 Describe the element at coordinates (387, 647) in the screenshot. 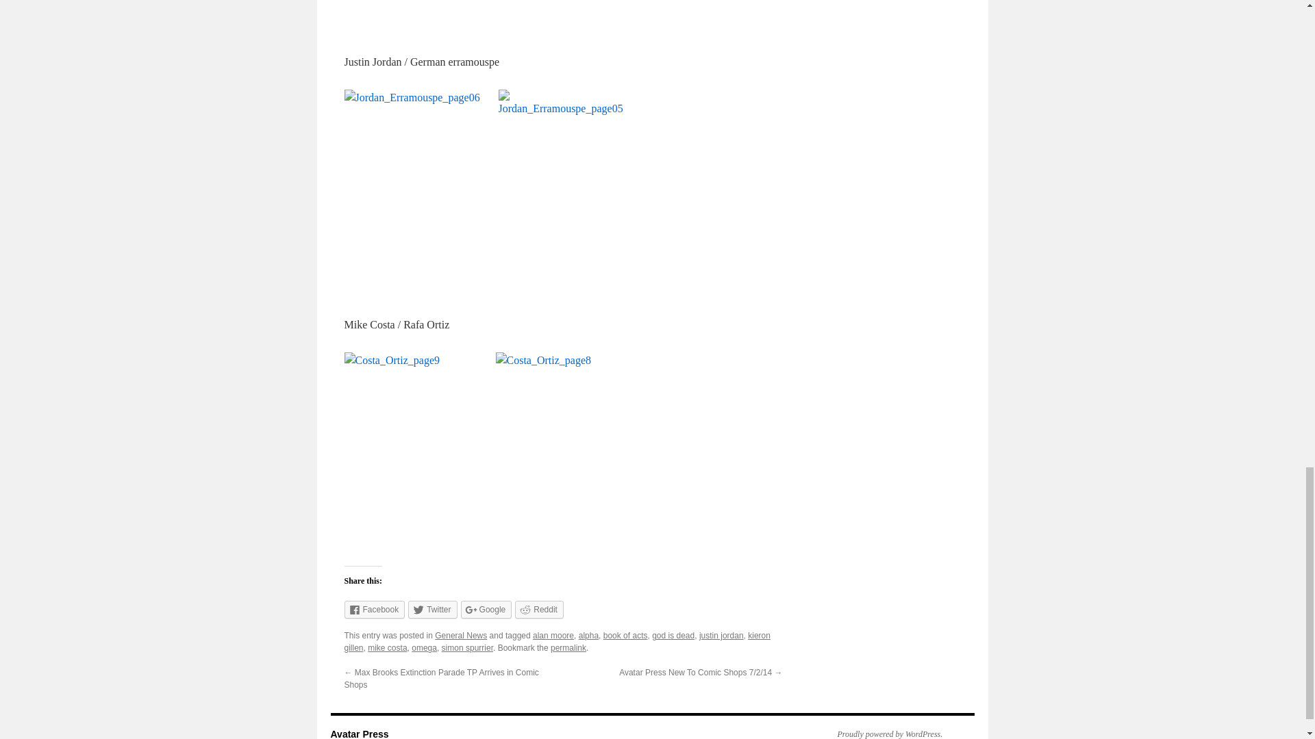

I see `mike costa` at that location.